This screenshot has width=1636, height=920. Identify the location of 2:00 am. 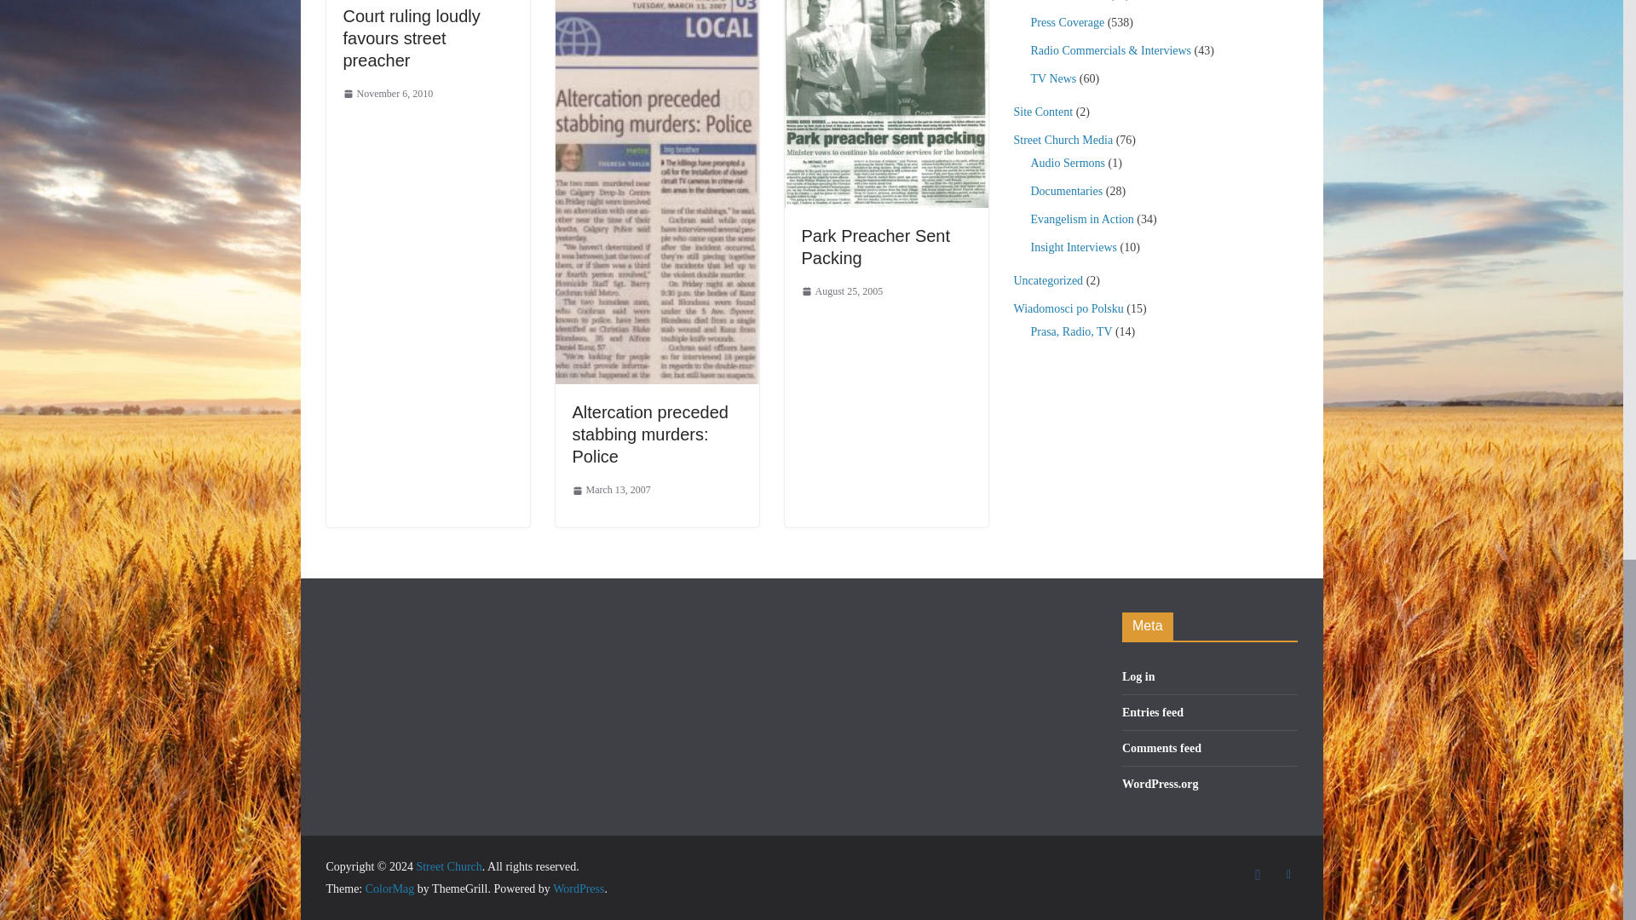
(612, 491).